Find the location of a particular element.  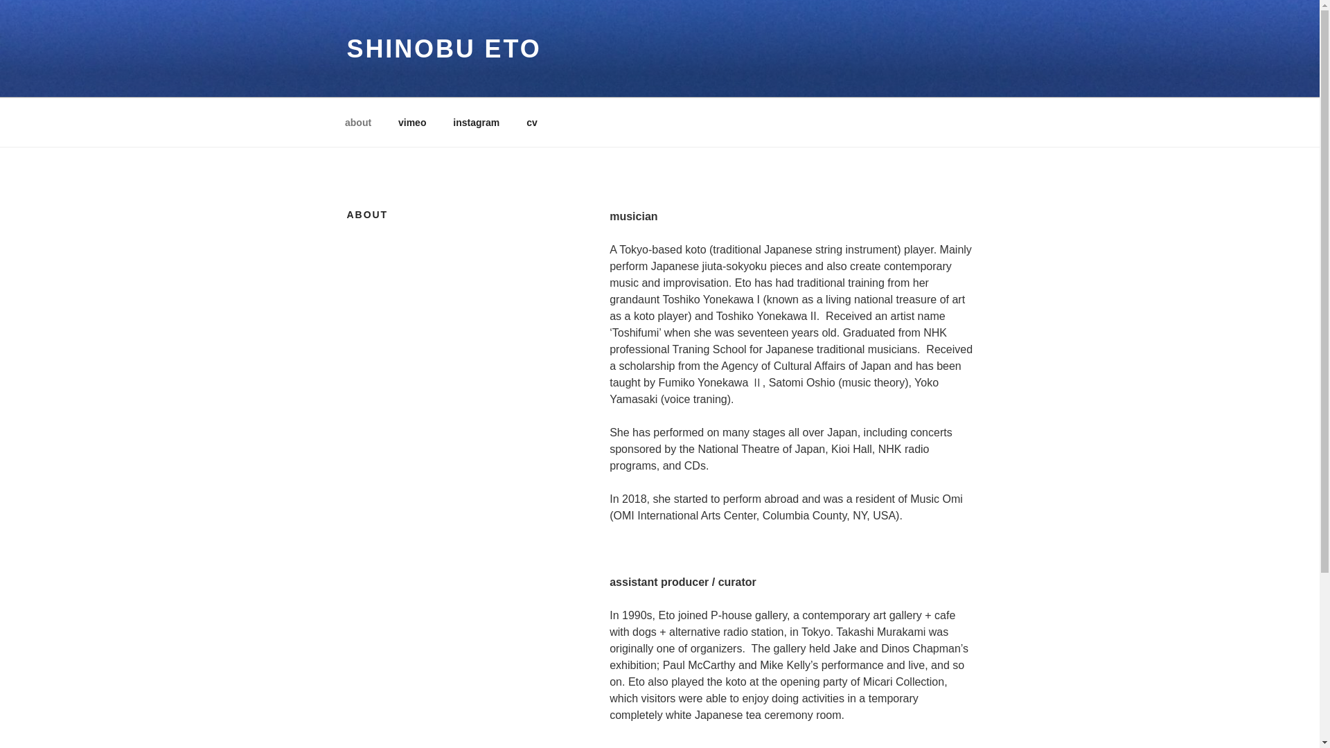

vimeo is located at coordinates (413, 122).